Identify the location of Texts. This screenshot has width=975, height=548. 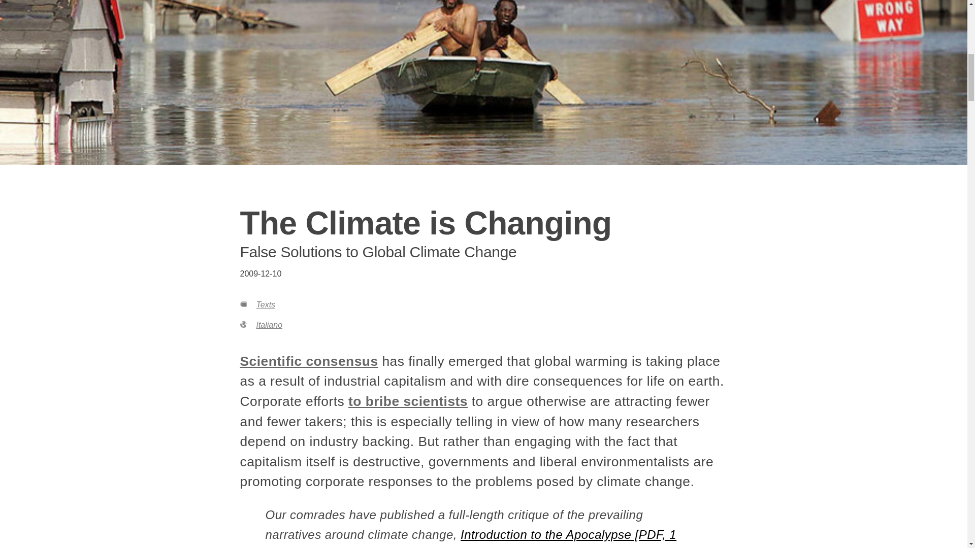
(265, 304).